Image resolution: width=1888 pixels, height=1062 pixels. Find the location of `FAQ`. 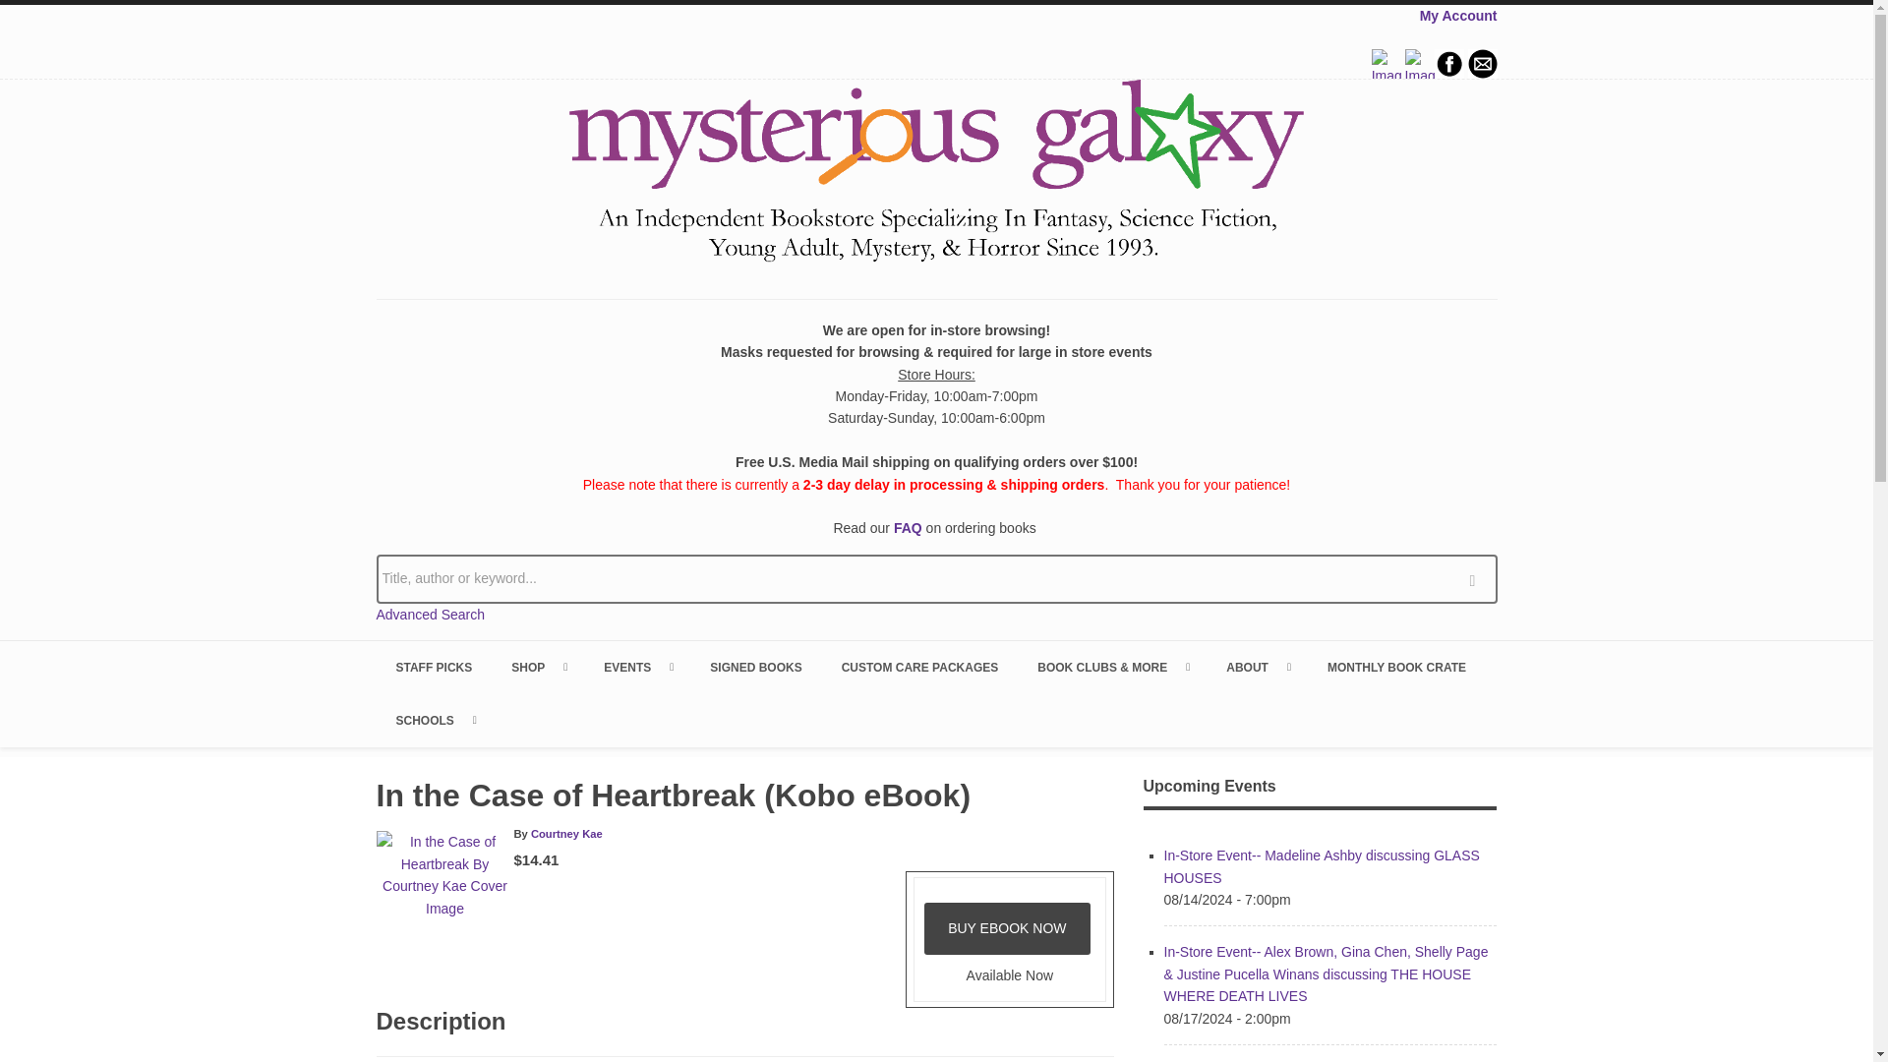

FAQ is located at coordinates (908, 528).